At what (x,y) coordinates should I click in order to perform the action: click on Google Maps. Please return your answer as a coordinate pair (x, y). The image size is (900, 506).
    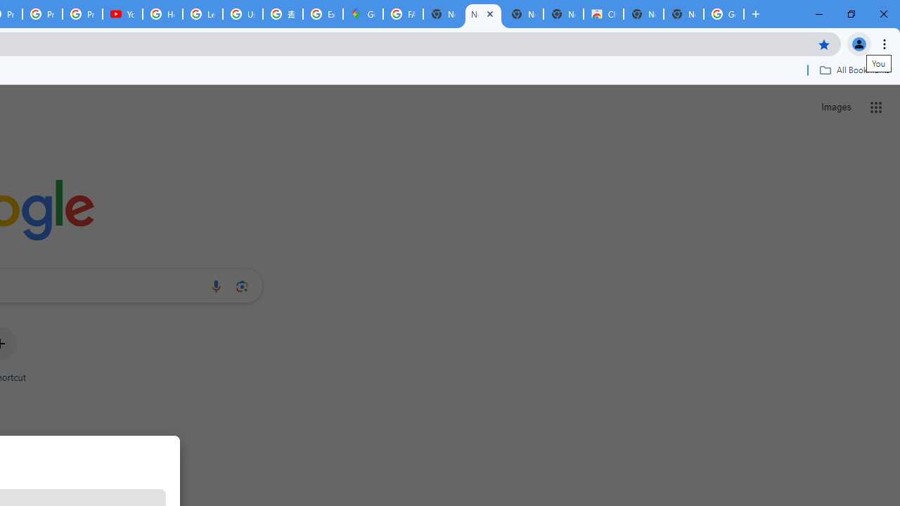
    Looking at the image, I should click on (363, 14).